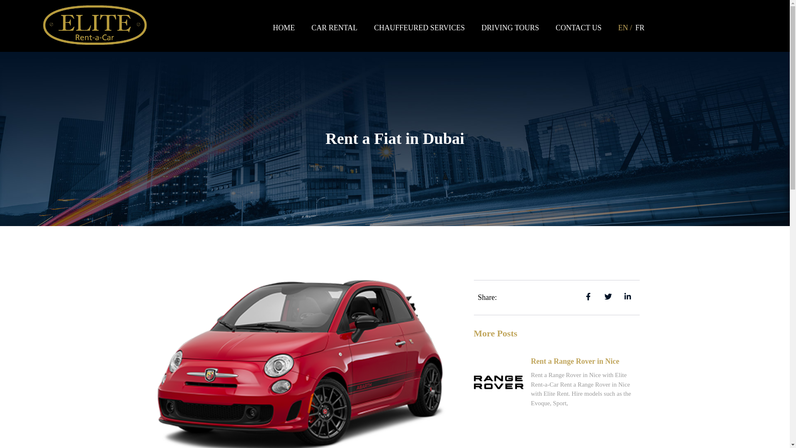 The image size is (796, 448). Describe the element at coordinates (419, 27) in the screenshot. I see `CHAUFFEURED SERVICES` at that location.